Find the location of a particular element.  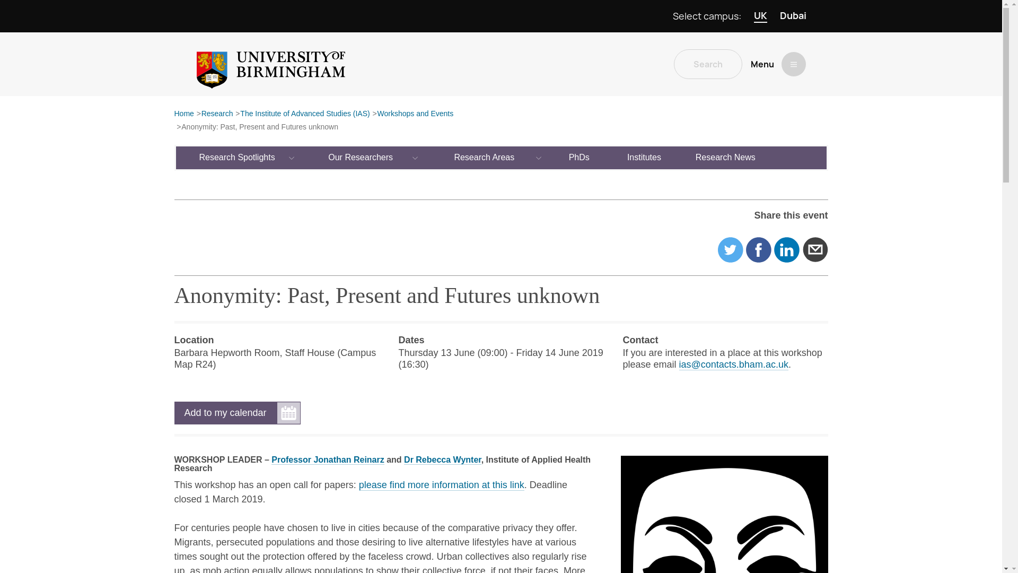

Research Spotlights is located at coordinates (238, 157).